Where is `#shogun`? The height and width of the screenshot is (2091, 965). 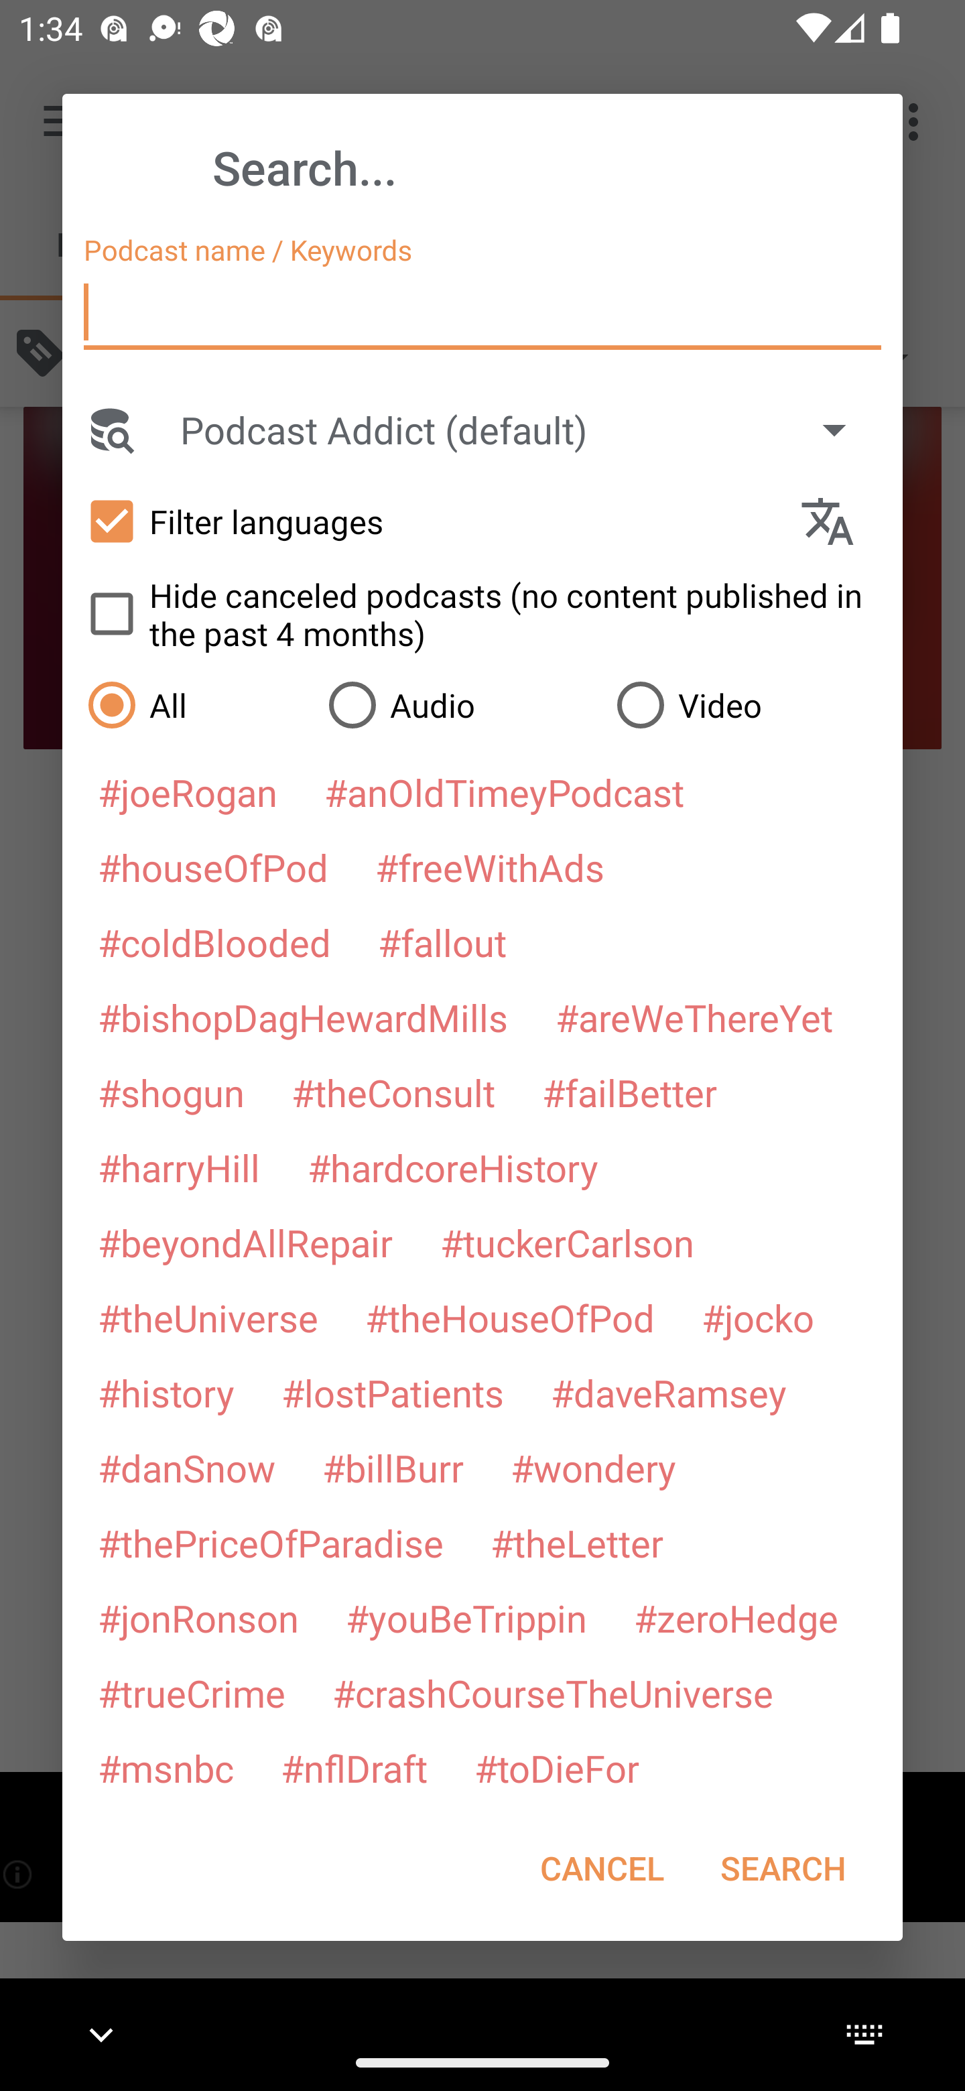 #shogun is located at coordinates (170, 1092).